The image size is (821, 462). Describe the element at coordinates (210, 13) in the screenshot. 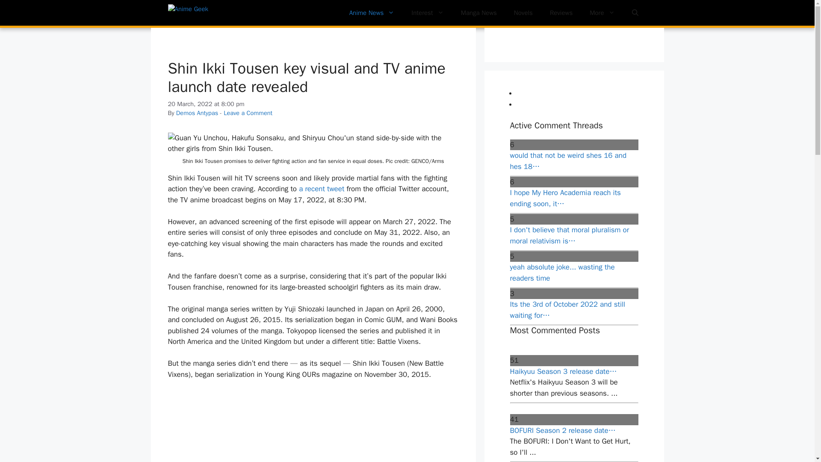

I see `Anime Geek` at that location.